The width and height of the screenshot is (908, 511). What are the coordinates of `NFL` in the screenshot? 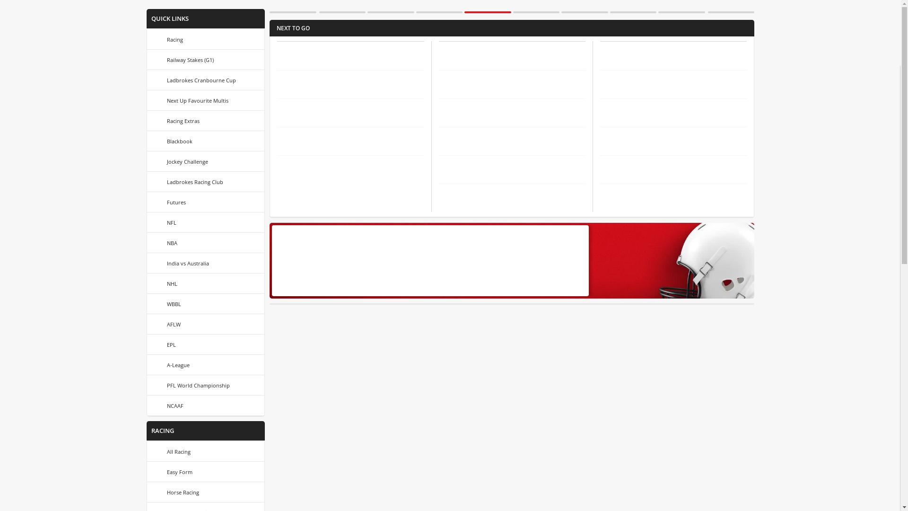 It's located at (206, 222).